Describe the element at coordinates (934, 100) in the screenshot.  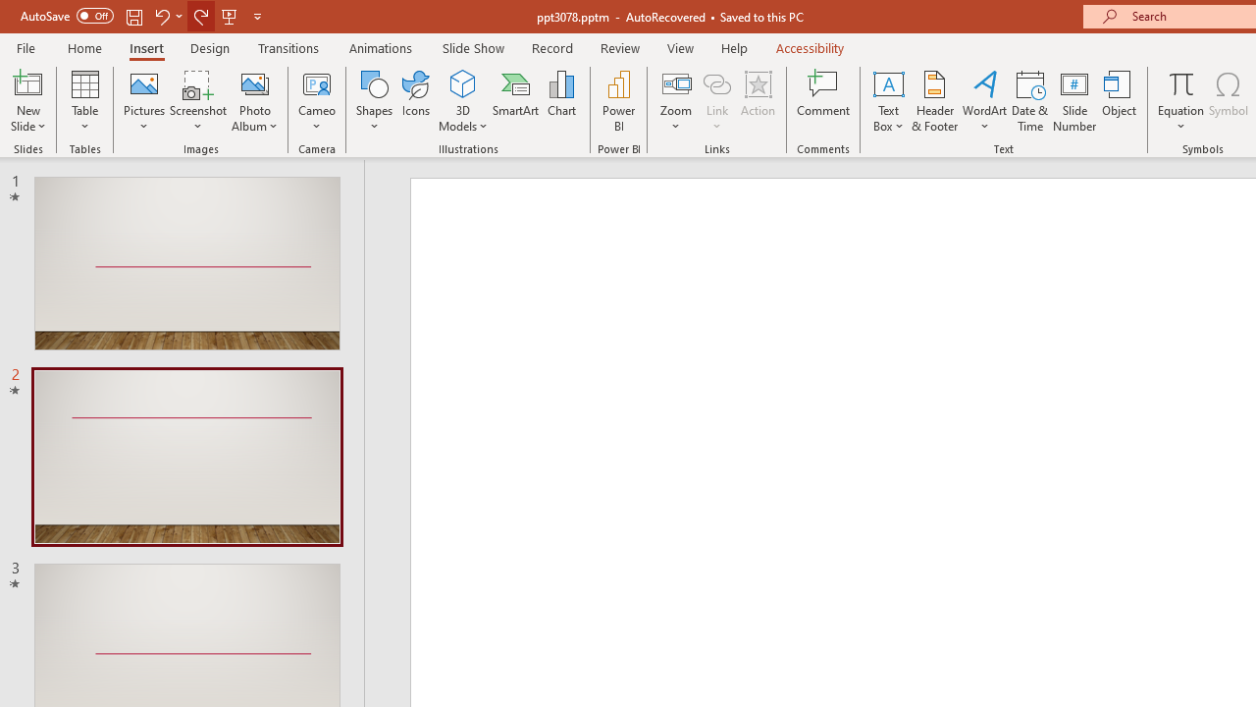
I see `Header & Footer...` at that location.